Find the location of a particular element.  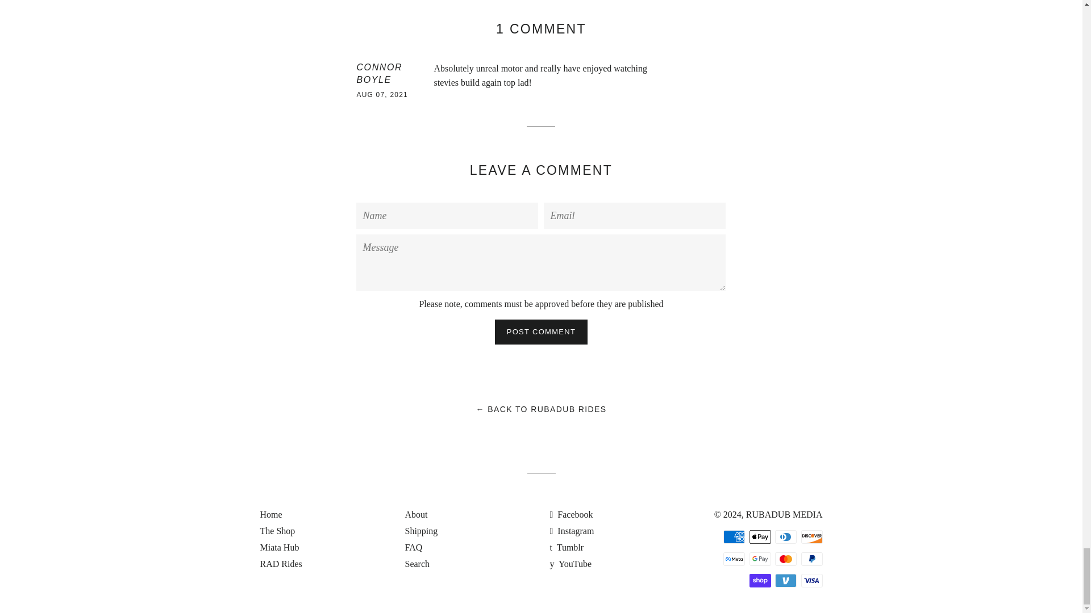

Visa is located at coordinates (811, 580).